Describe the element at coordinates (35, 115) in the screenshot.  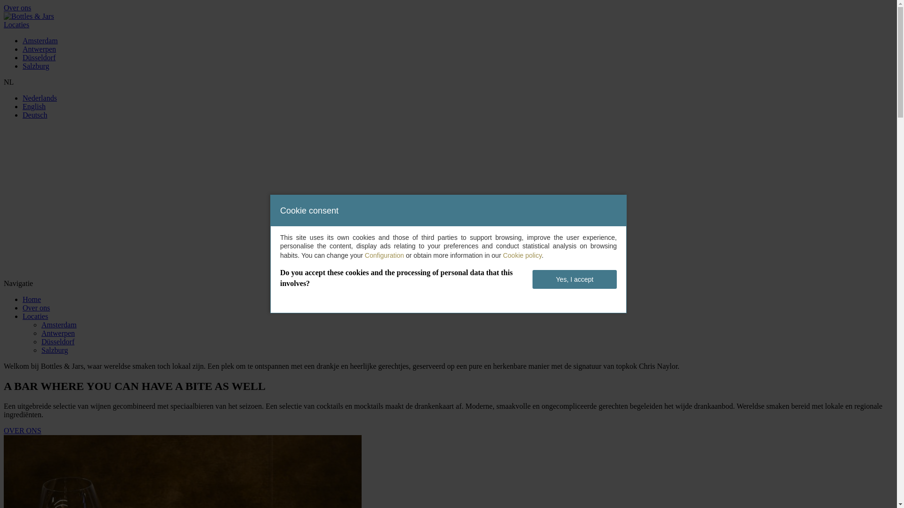
I see `Deutsch` at that location.